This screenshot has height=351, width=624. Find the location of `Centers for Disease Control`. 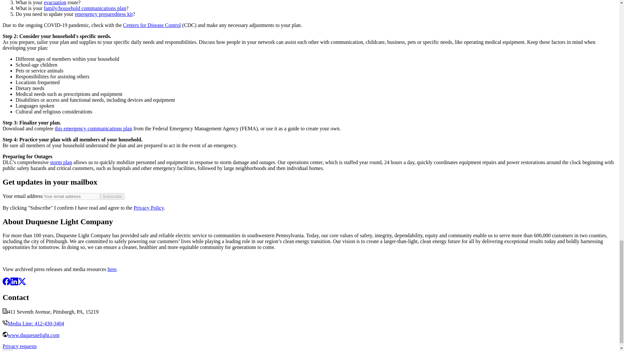

Centers for Disease Control is located at coordinates (152, 25).